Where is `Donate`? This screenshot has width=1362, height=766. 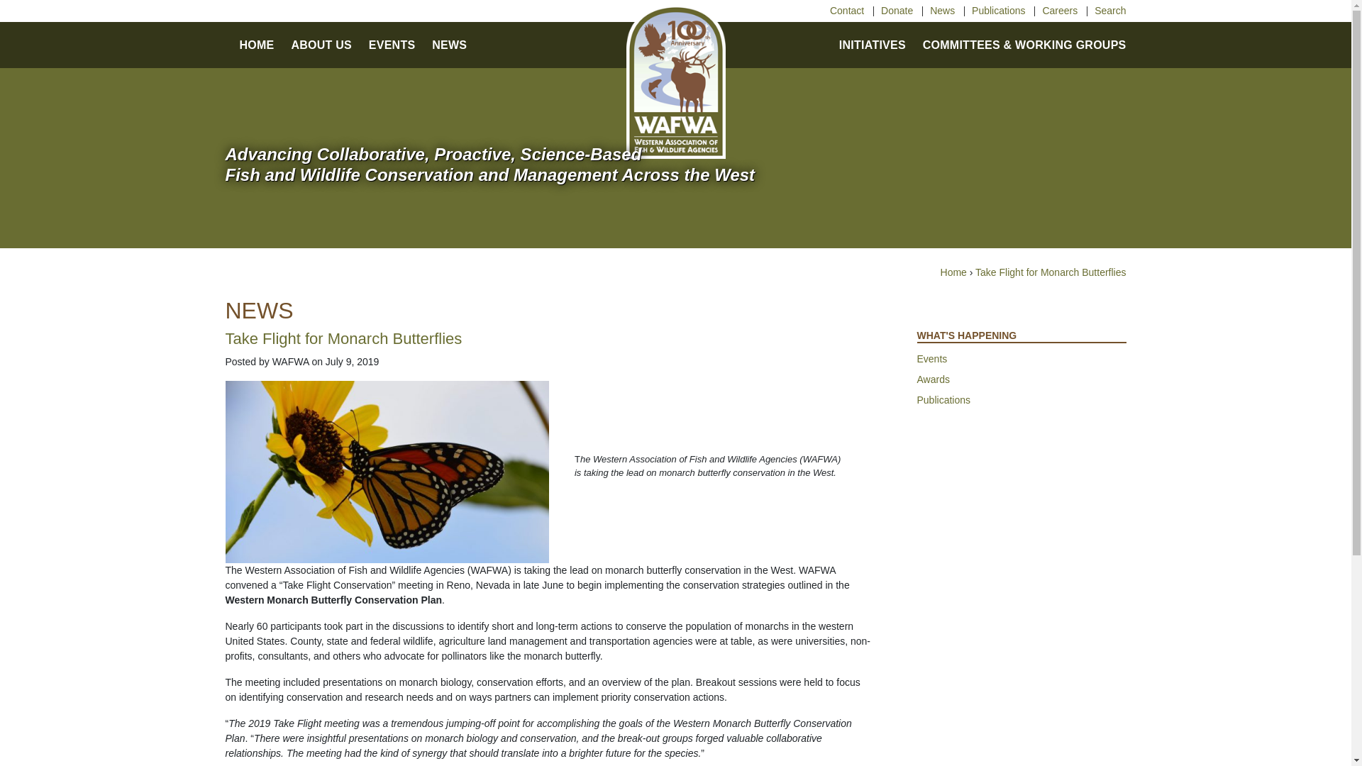
Donate is located at coordinates (897, 10).